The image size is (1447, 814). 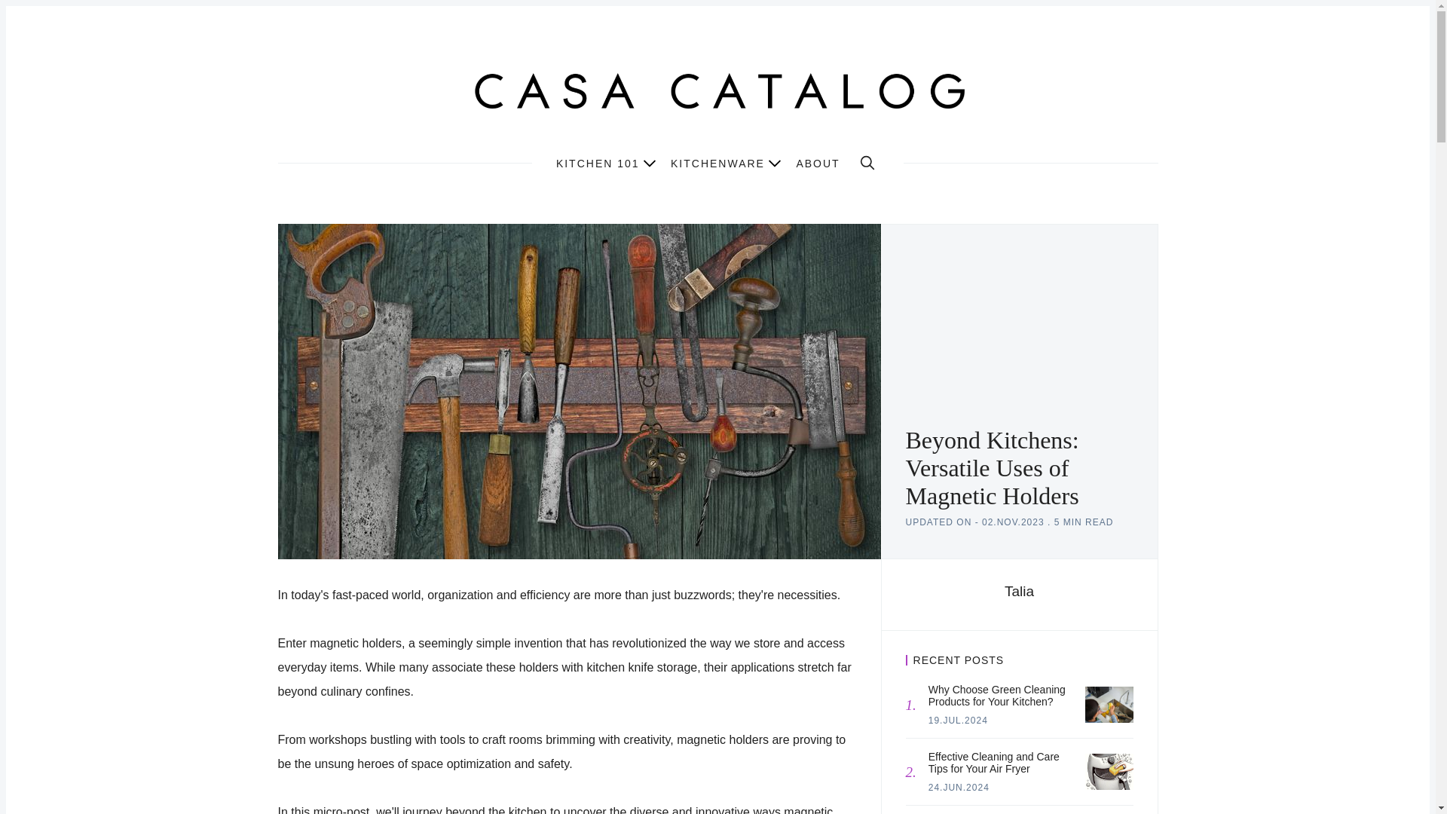 I want to click on KITCHEN 101, so click(x=605, y=161).